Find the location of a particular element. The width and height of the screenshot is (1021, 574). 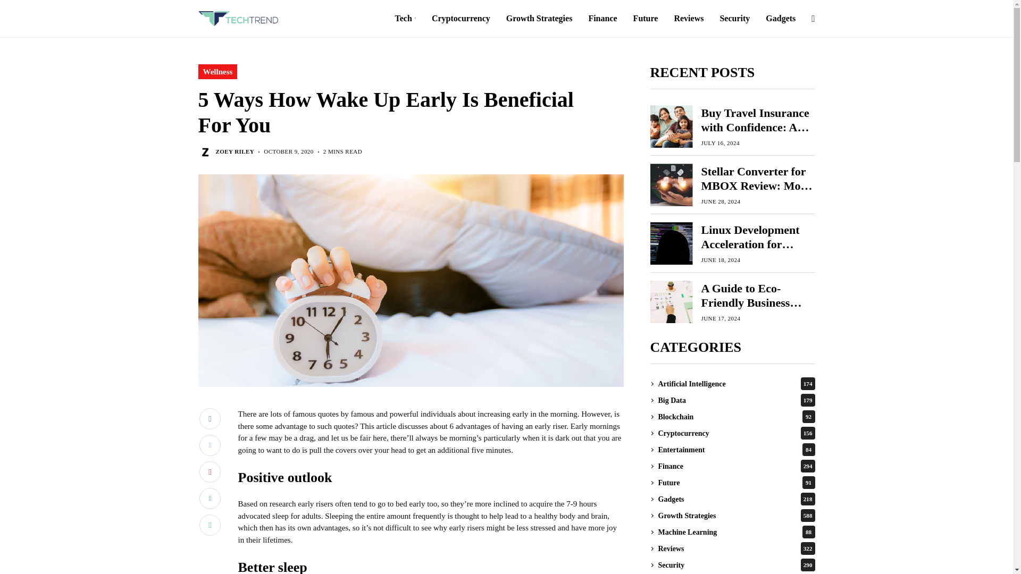

Posts by Zoey Riley is located at coordinates (235, 151).